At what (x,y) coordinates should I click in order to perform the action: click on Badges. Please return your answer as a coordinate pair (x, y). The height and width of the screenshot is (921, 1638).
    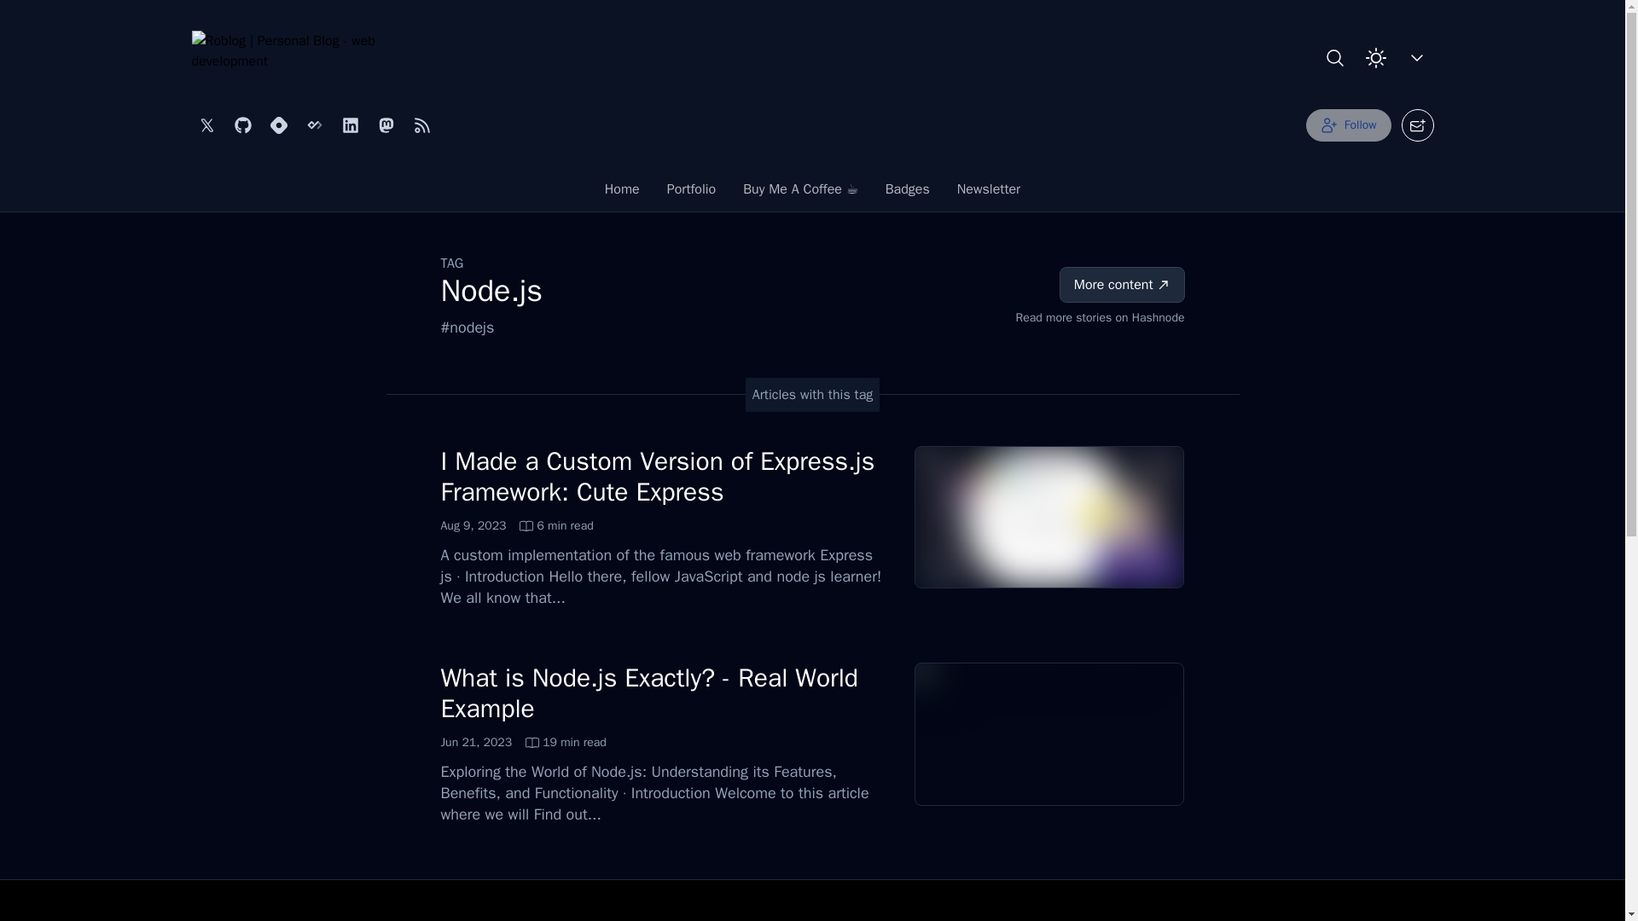
    Looking at the image, I should click on (623, 194).